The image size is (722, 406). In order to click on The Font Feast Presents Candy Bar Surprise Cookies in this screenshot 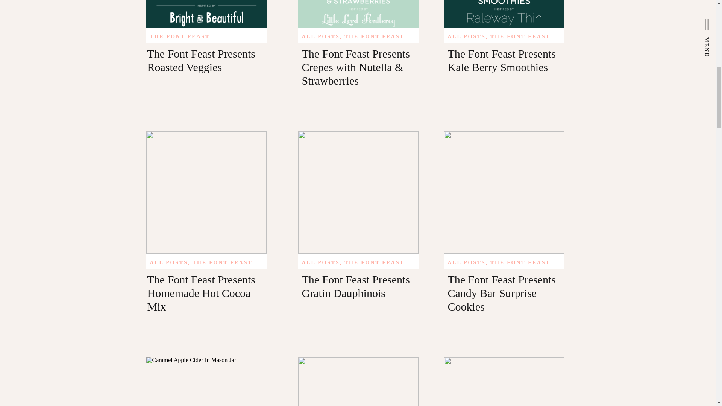, I will do `click(504, 192)`.